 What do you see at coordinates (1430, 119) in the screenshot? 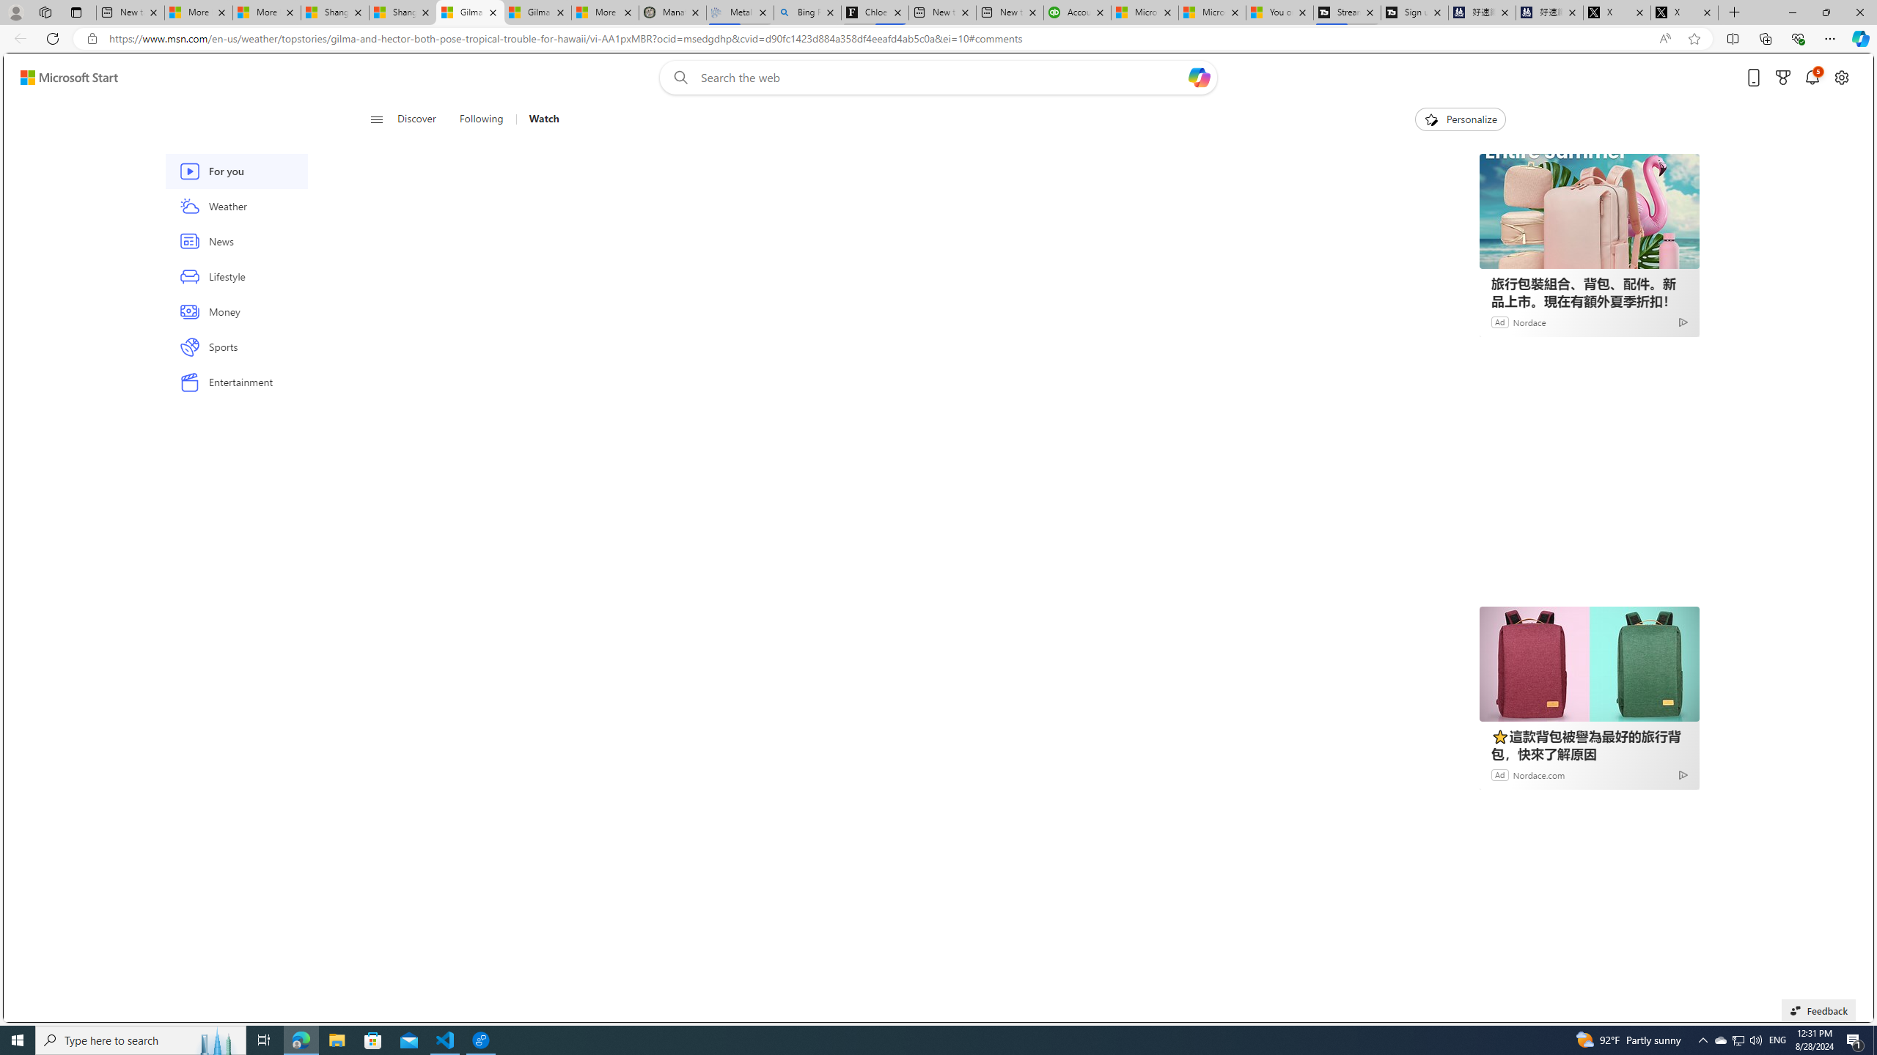
I see `To get missing image descriptions, open the context menu.` at bounding box center [1430, 119].